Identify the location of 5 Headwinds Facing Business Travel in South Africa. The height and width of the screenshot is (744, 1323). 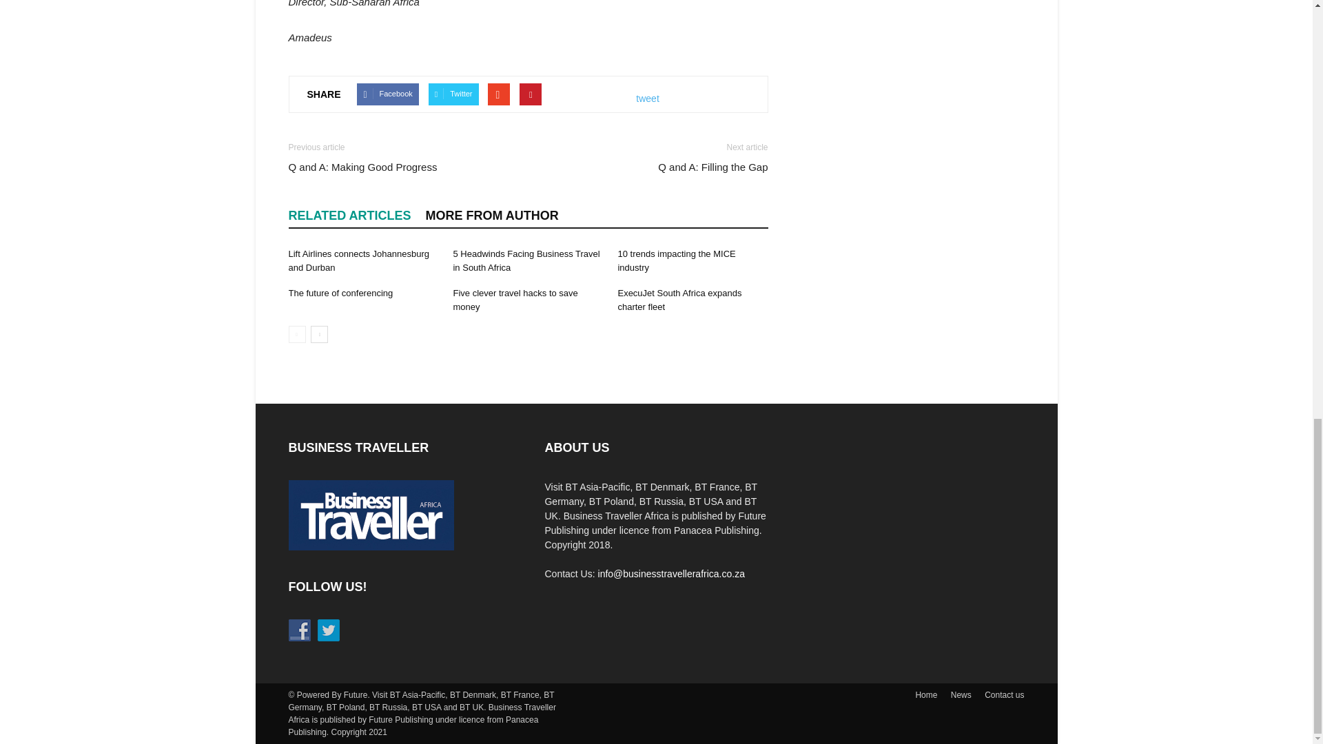
(525, 260).